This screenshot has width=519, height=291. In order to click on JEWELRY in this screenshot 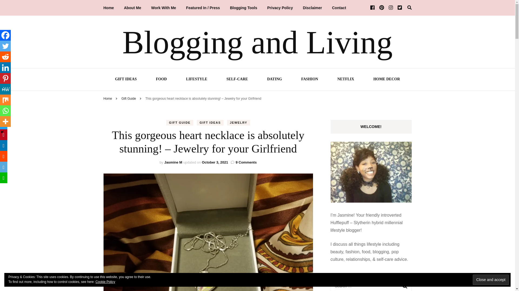, I will do `click(238, 122)`.